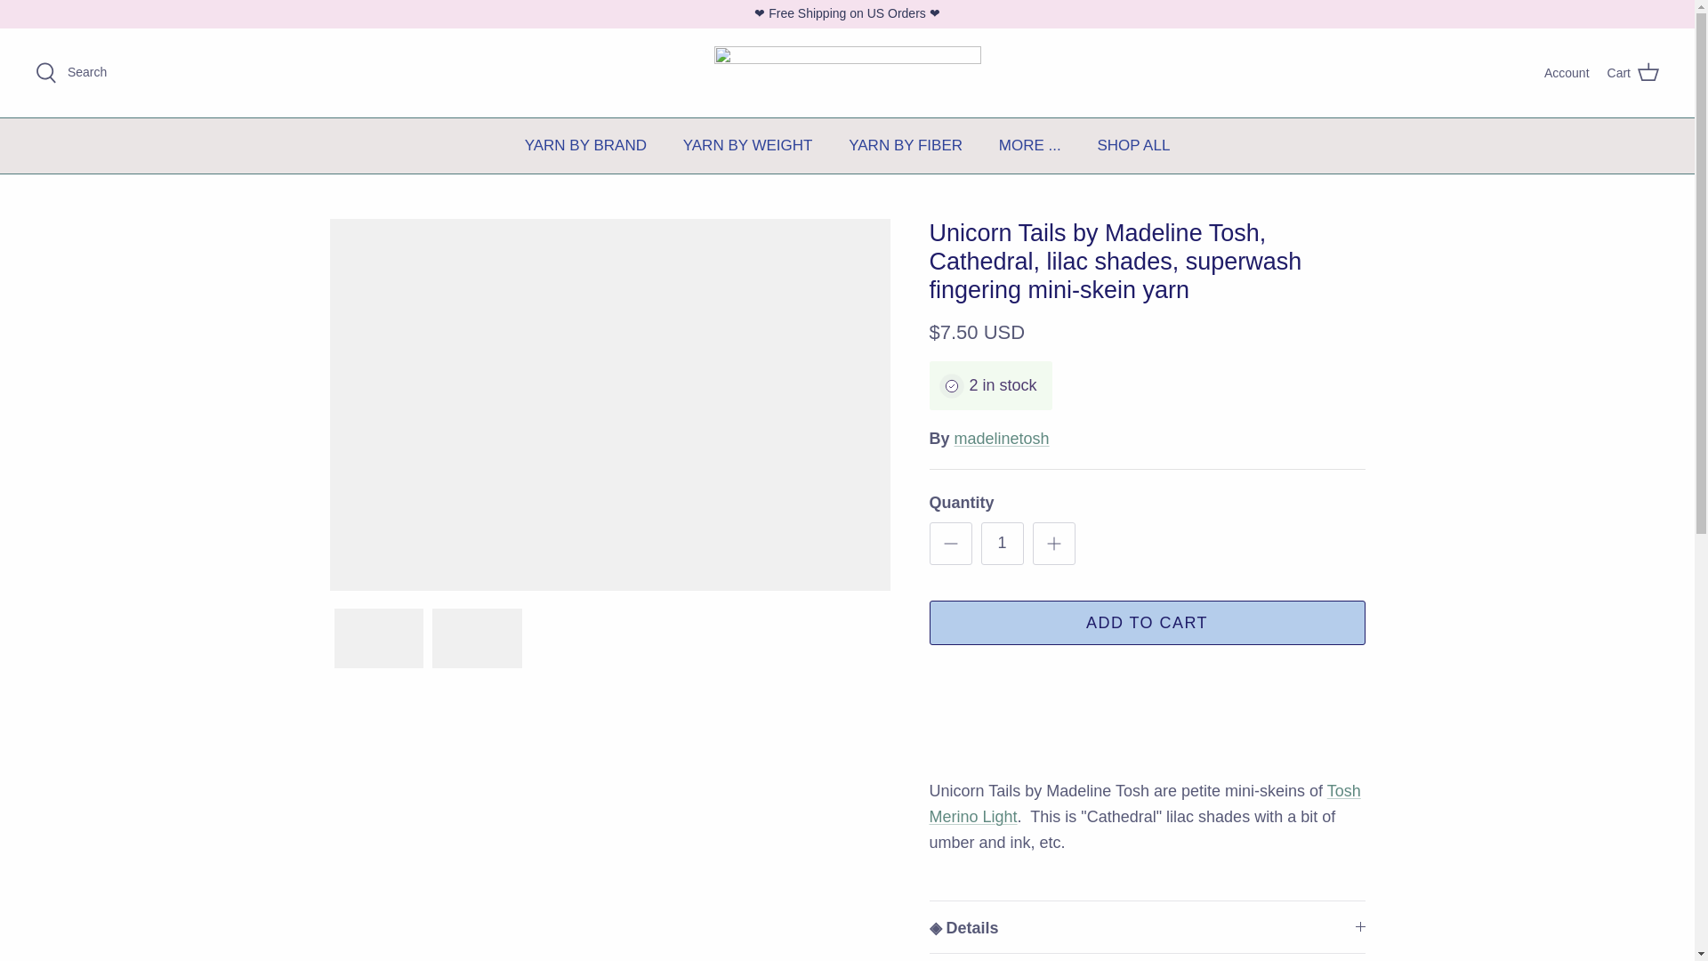 The image size is (1708, 961). I want to click on Minus, so click(950, 544).